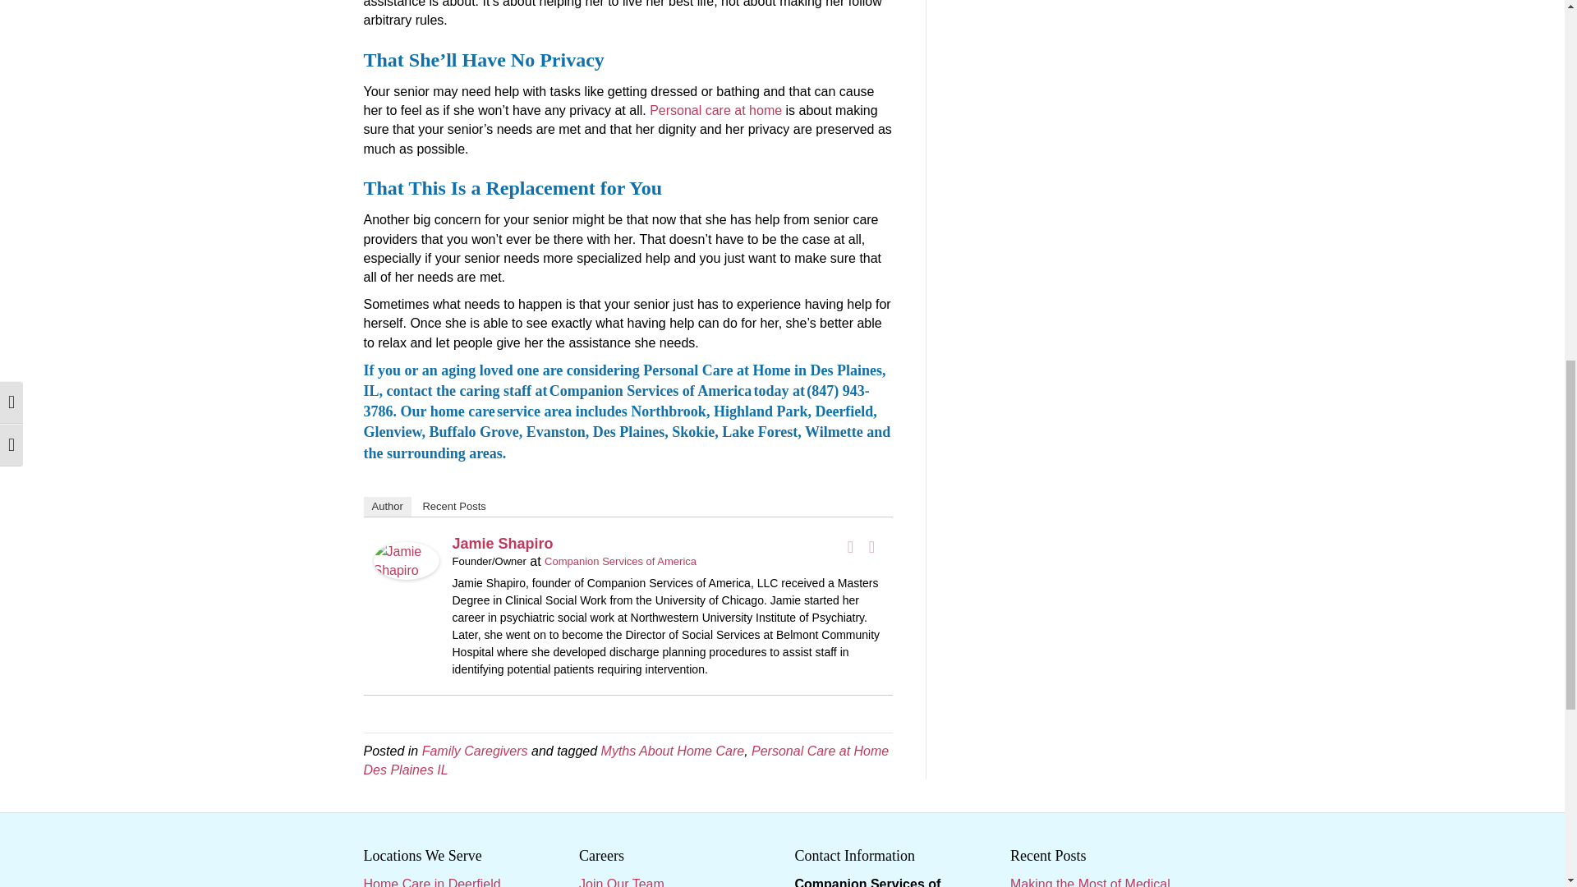 This screenshot has width=1577, height=887. Describe the element at coordinates (620, 562) in the screenshot. I see `Companion Services of America` at that location.